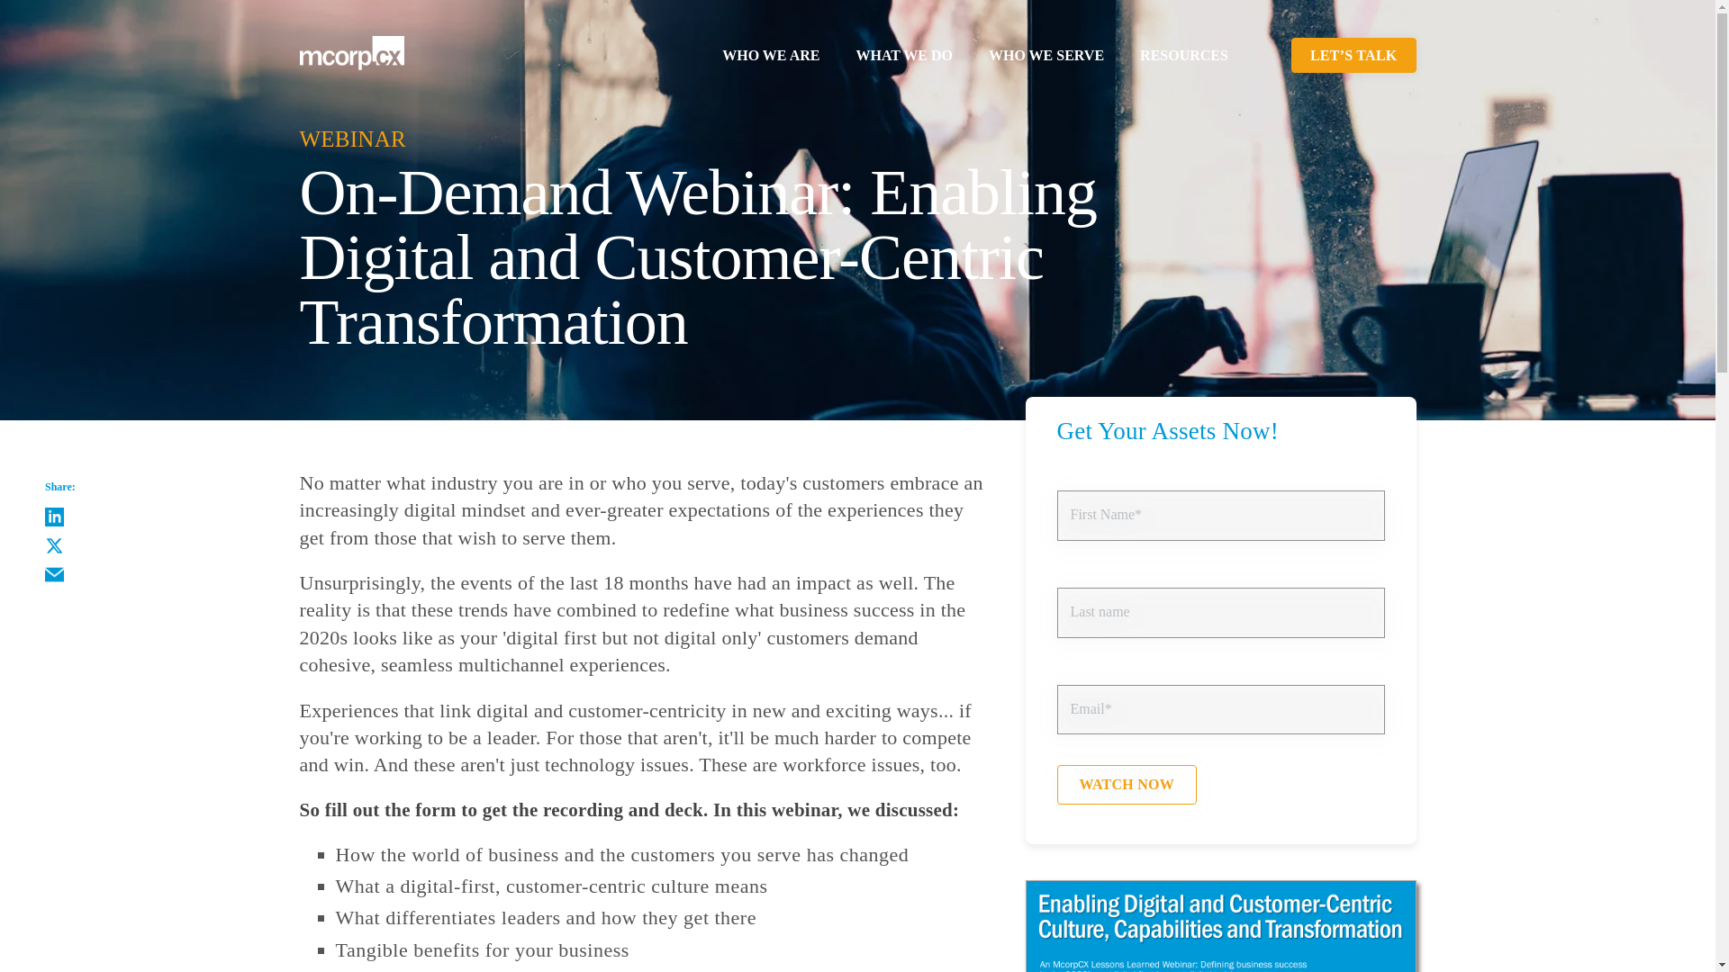 The height and width of the screenshot is (972, 1729). I want to click on RESOURCES, so click(1183, 55).